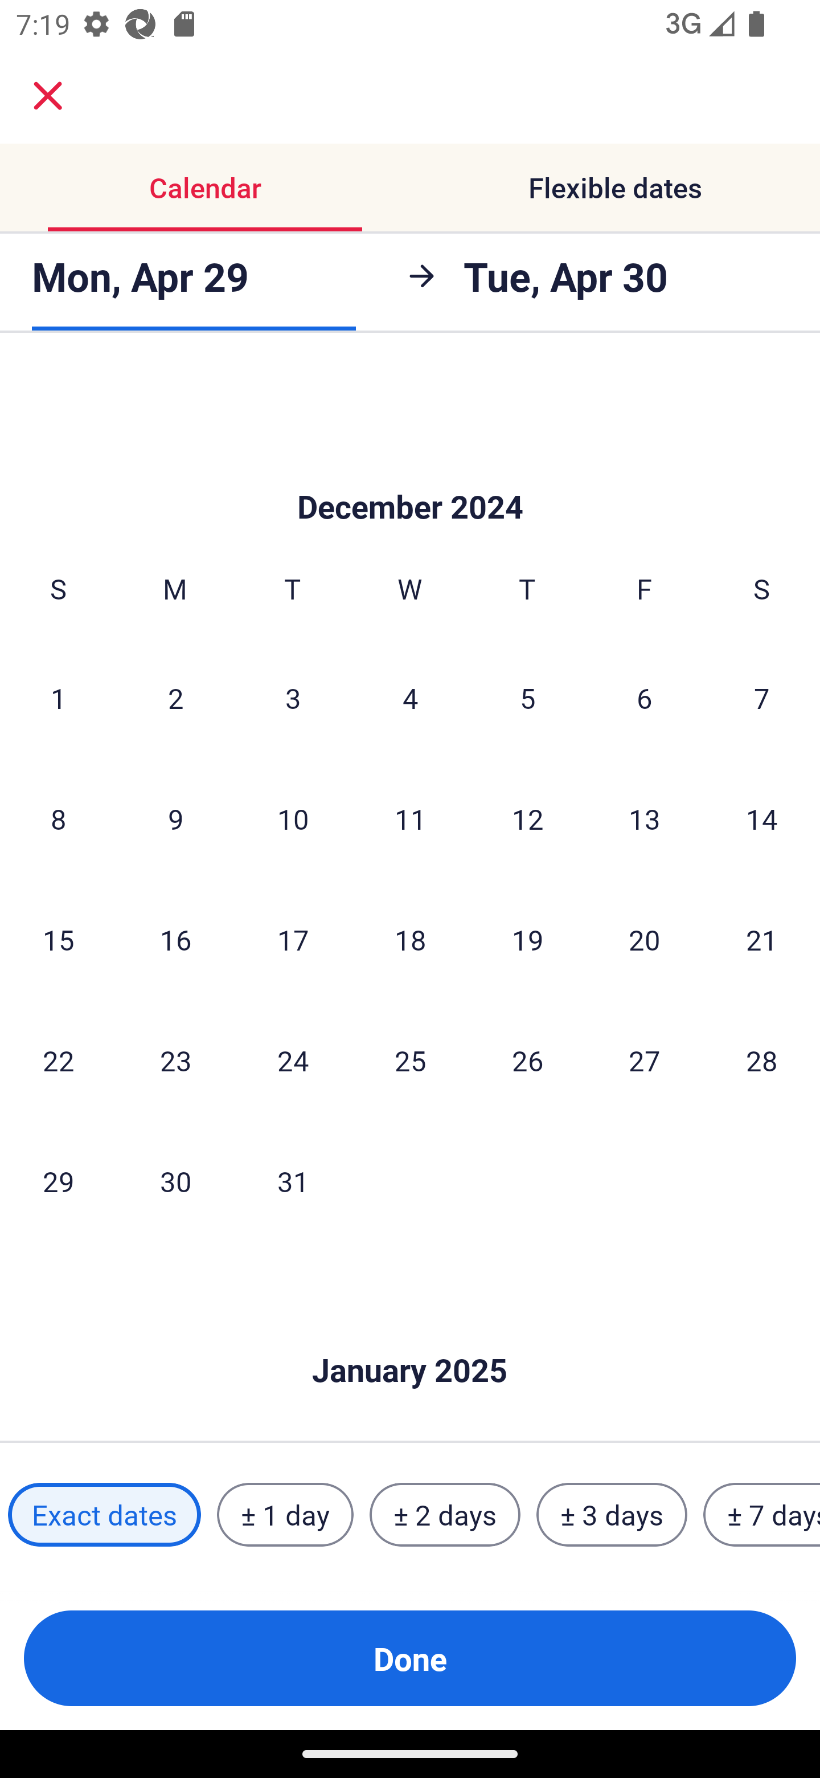  Describe the element at coordinates (410, 473) in the screenshot. I see `Skip to Done` at that location.